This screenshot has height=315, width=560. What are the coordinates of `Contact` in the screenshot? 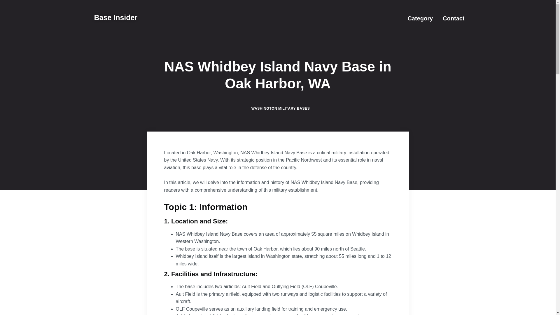 It's located at (453, 18).